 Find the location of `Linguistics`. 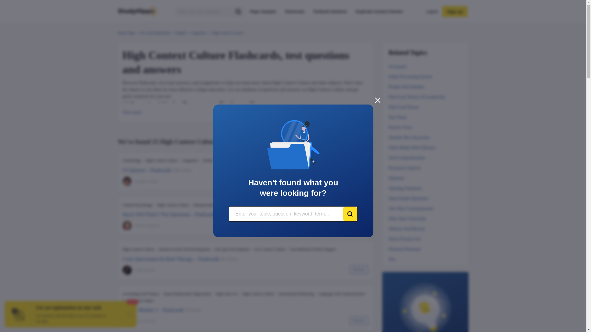

Linguistics is located at coordinates (199, 33).